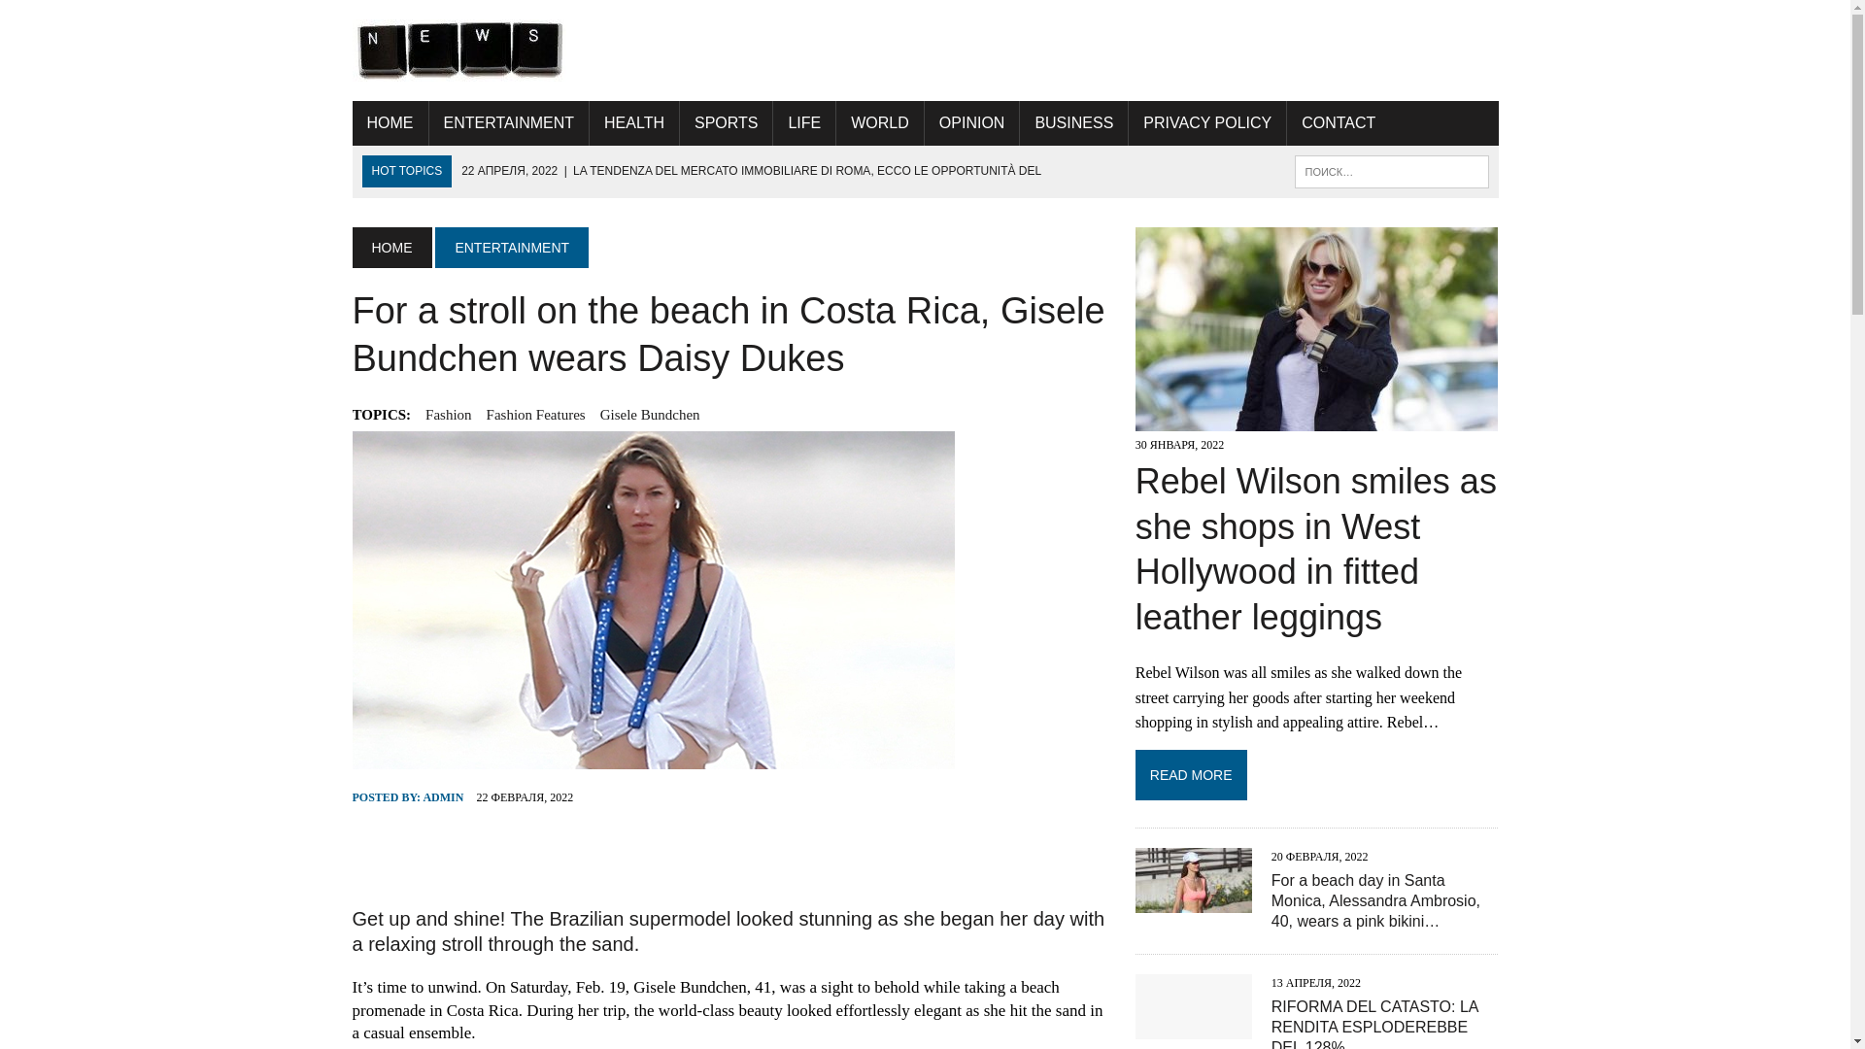 This screenshot has height=1049, width=1865. What do you see at coordinates (729, 855) in the screenshot?
I see `Advertisement` at bounding box center [729, 855].